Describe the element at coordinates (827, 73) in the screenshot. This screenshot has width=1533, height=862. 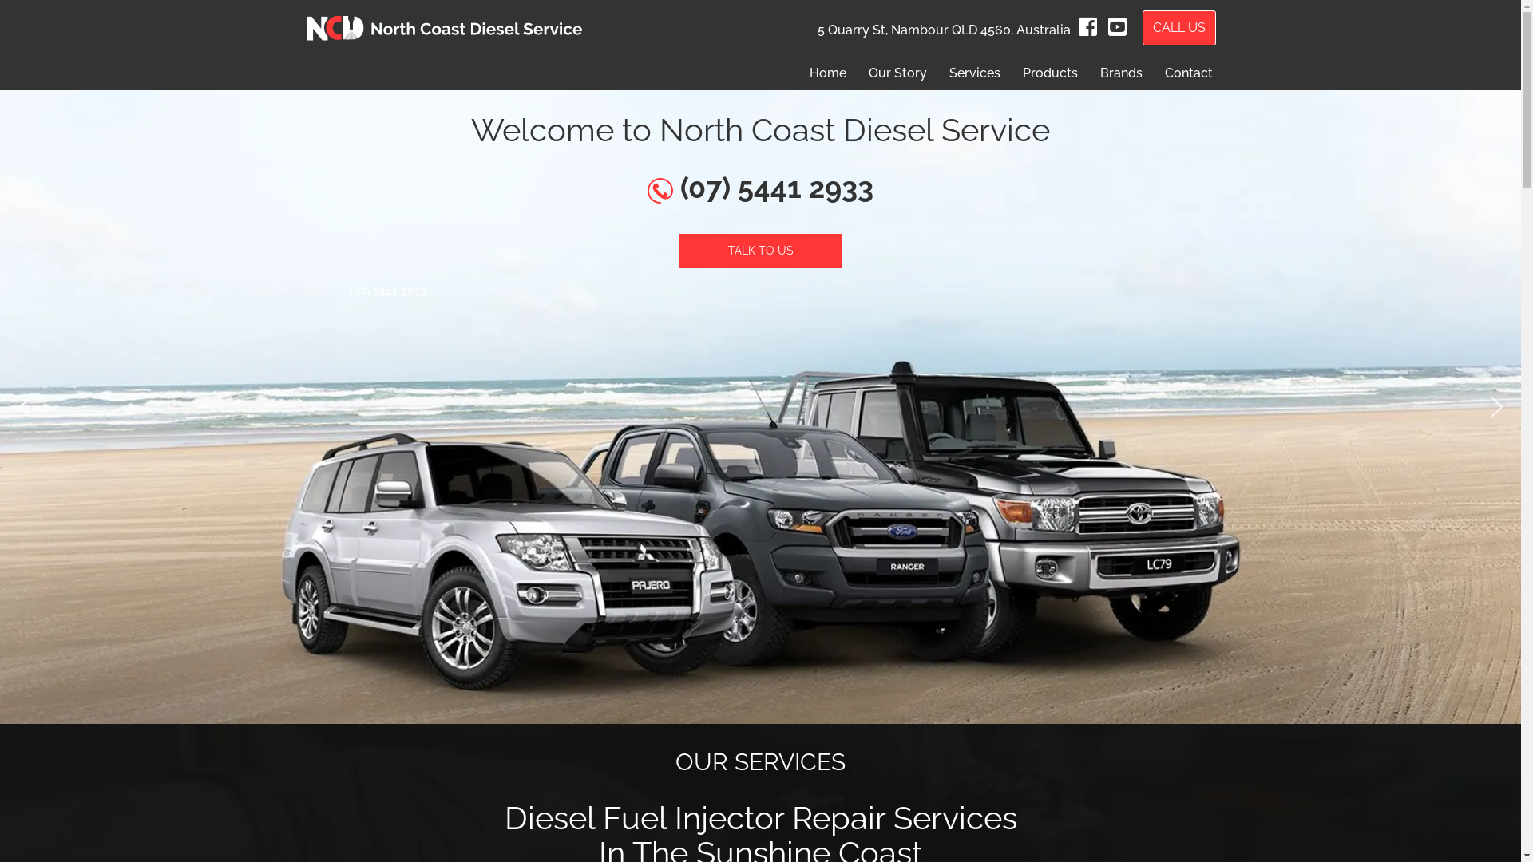
I see `Home` at that location.